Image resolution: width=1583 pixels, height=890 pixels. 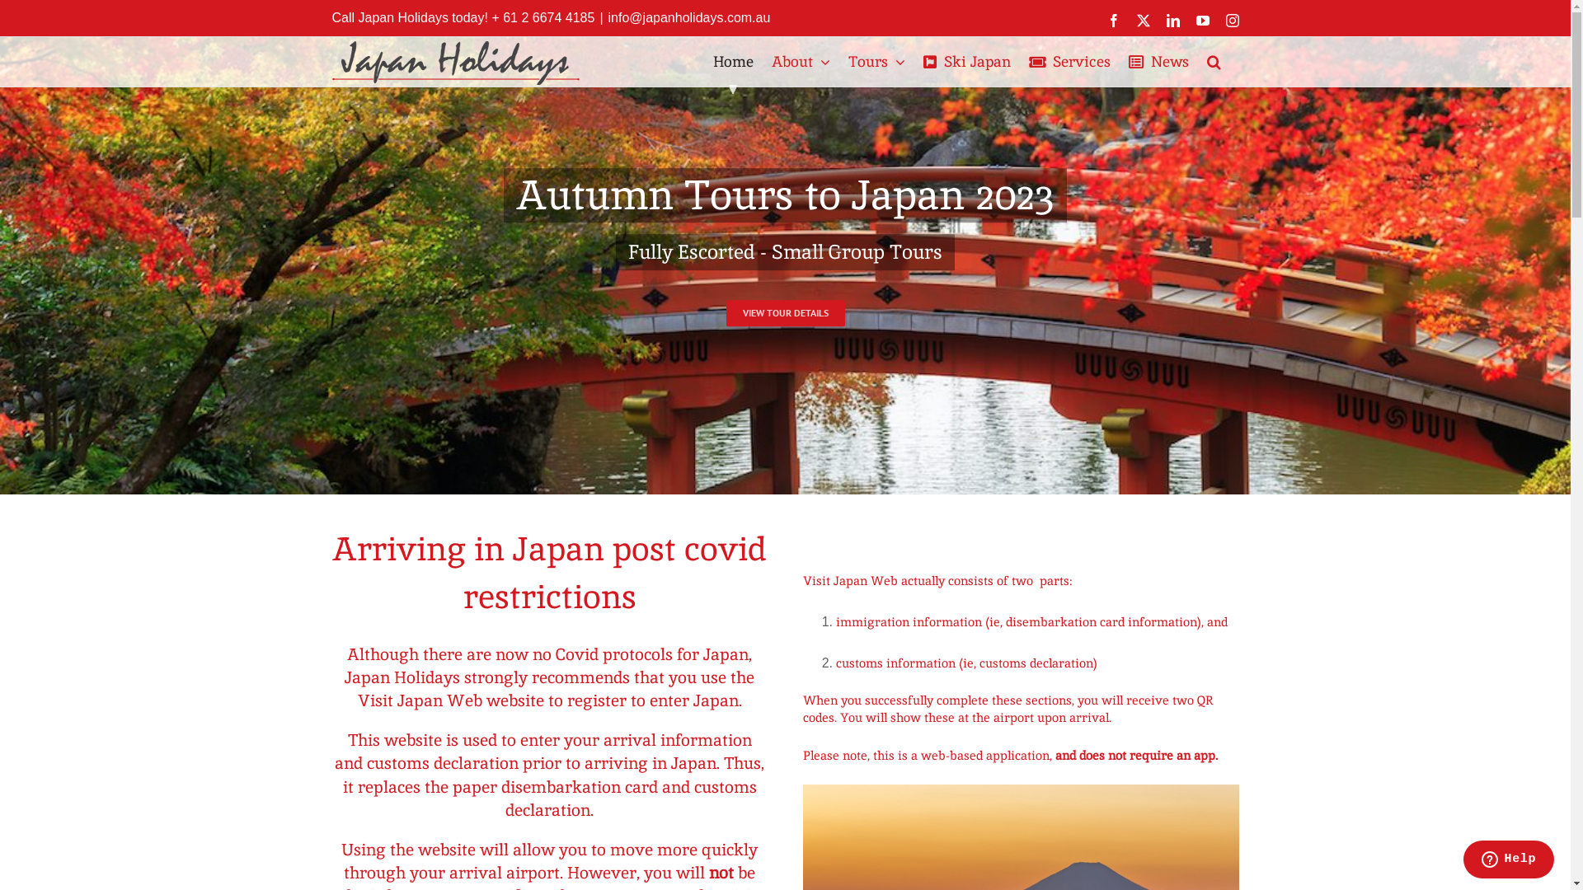 I want to click on Services, so click(x=1070, y=62).